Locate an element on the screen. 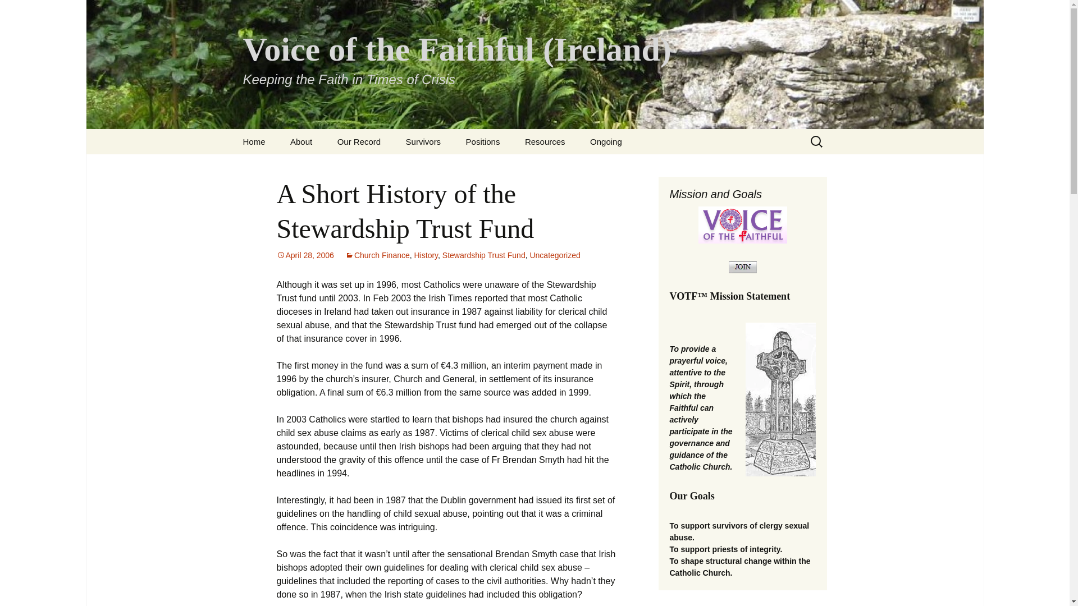 The image size is (1078, 606). April 28, 2006 is located at coordinates (304, 255).